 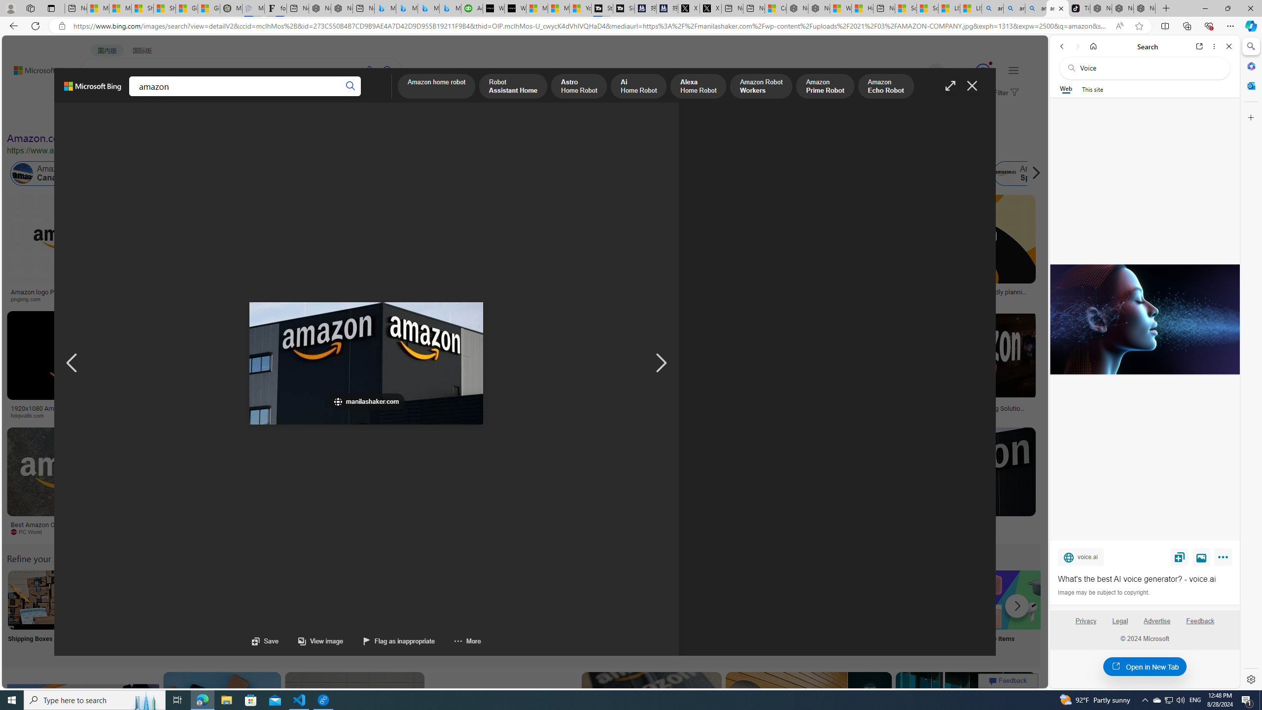 I want to click on Amazon Shipping Boxes Shipping Boxes, so click(x=37, y=612).